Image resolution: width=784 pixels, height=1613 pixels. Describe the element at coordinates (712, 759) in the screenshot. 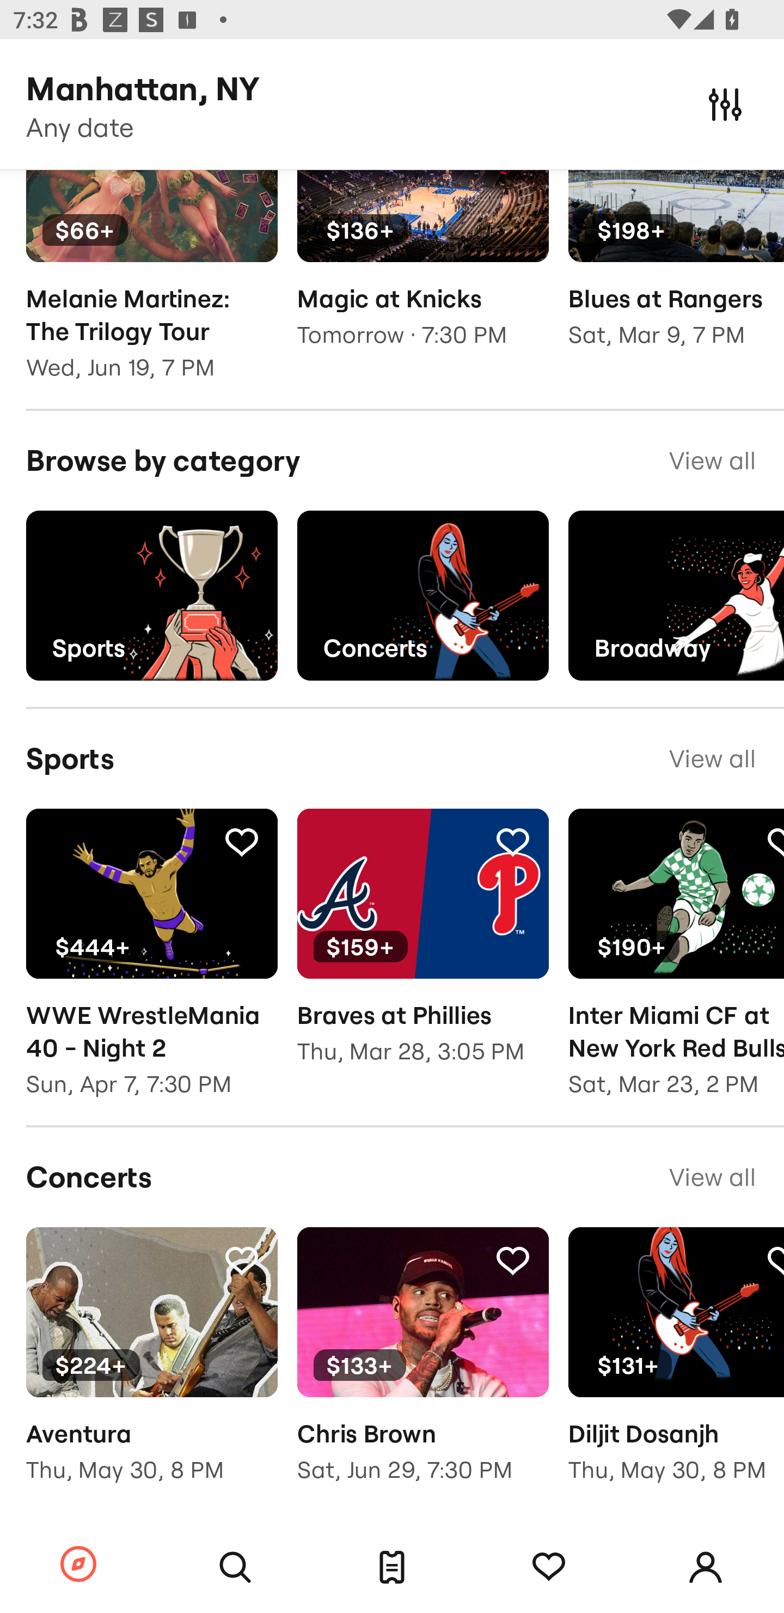

I see `View all` at that location.